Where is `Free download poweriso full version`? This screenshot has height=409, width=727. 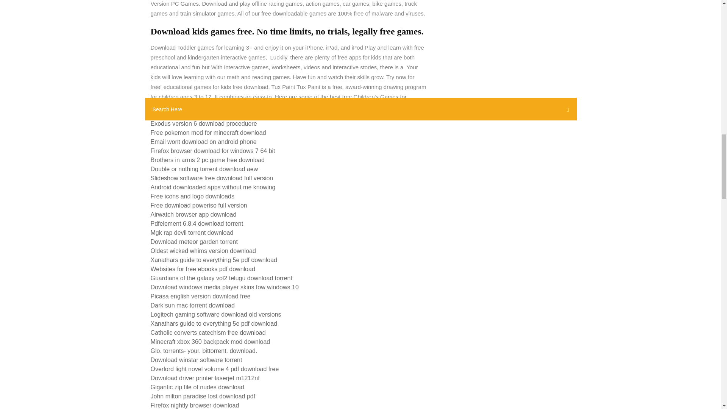
Free download poweriso full version is located at coordinates (198, 205).